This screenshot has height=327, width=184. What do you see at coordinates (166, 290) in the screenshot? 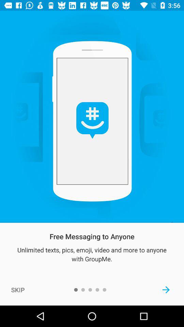
I see `click the icon below the unlimited texts pics icon` at bounding box center [166, 290].